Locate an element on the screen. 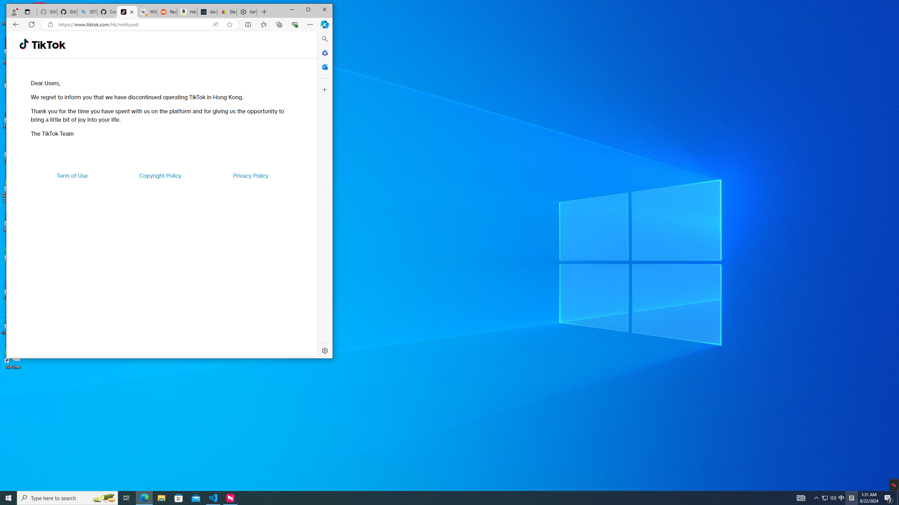  Notification Chevron is located at coordinates (817, 498).